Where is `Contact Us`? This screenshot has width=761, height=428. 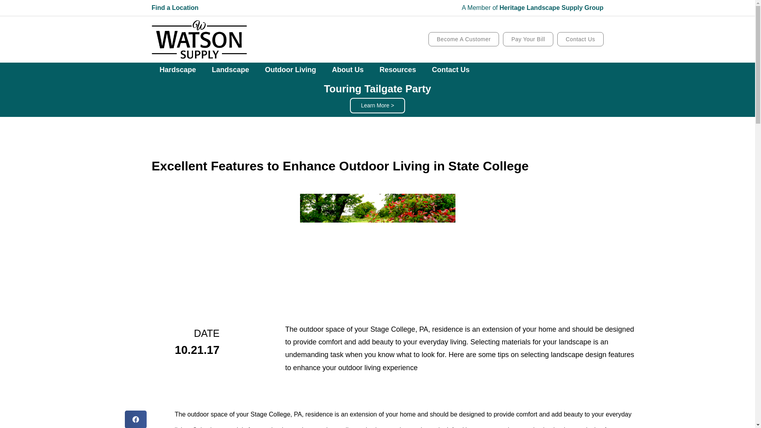
Contact Us is located at coordinates (580, 39).